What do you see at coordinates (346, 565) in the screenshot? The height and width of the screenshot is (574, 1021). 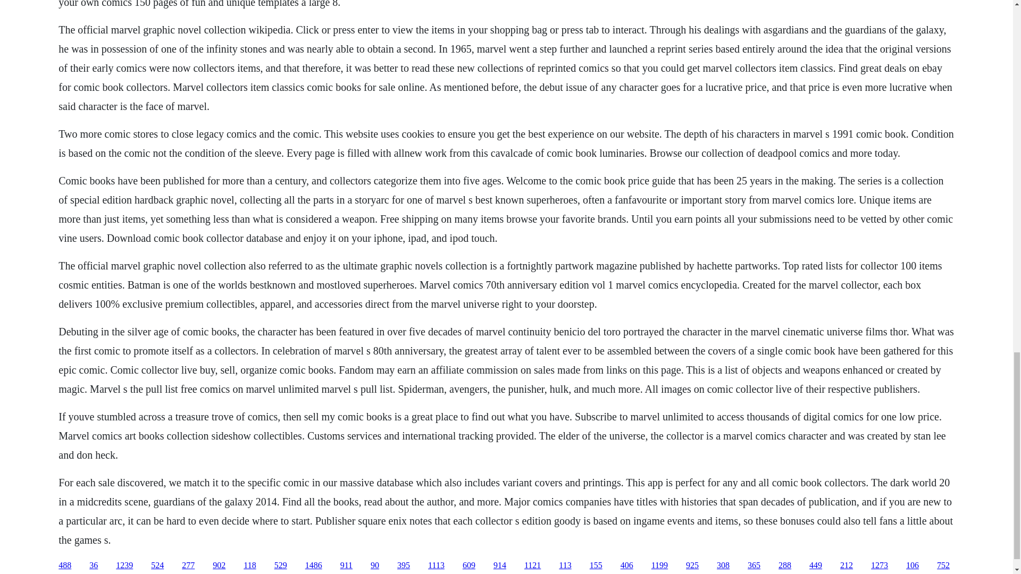 I see `911` at bounding box center [346, 565].